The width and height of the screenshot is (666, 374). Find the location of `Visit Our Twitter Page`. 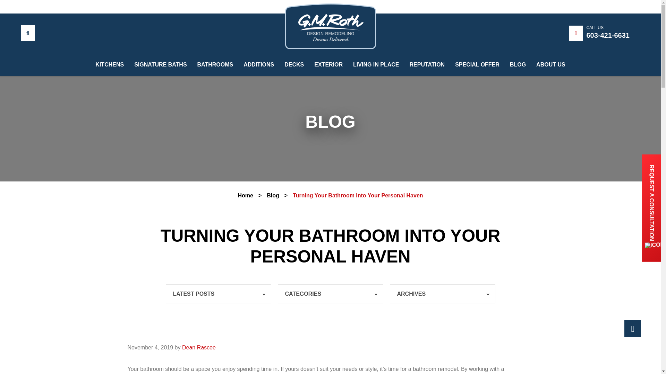

Visit Our Twitter Page is located at coordinates (56, 7).